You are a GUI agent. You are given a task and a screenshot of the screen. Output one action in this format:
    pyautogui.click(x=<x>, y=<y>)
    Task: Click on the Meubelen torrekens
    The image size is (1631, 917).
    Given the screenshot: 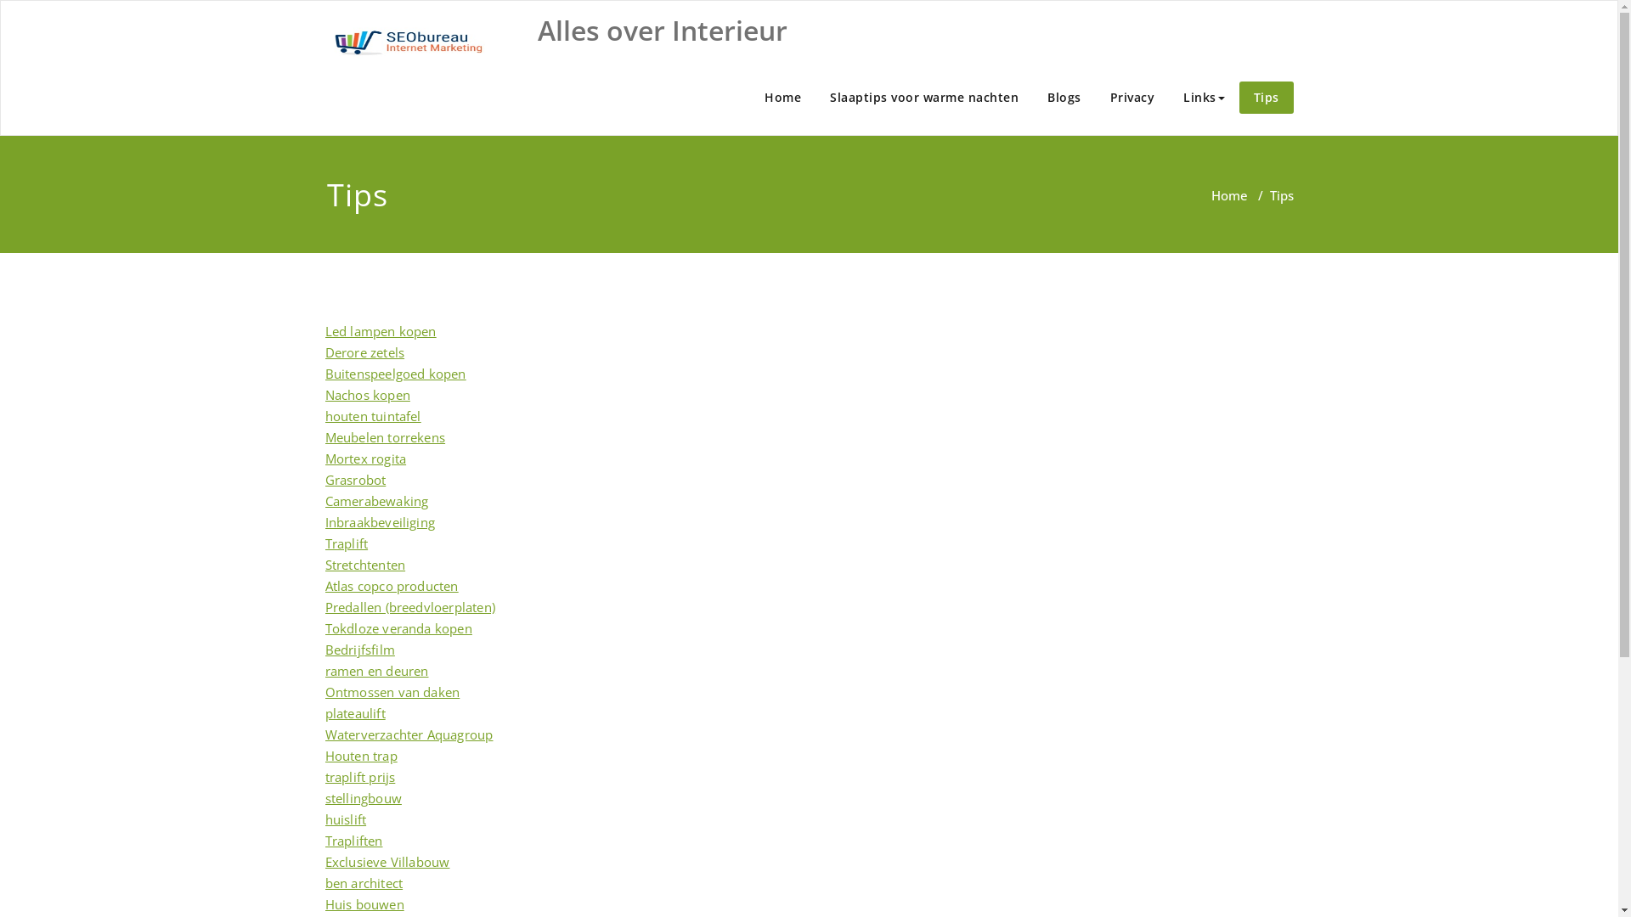 What is the action you would take?
    pyautogui.click(x=385, y=437)
    